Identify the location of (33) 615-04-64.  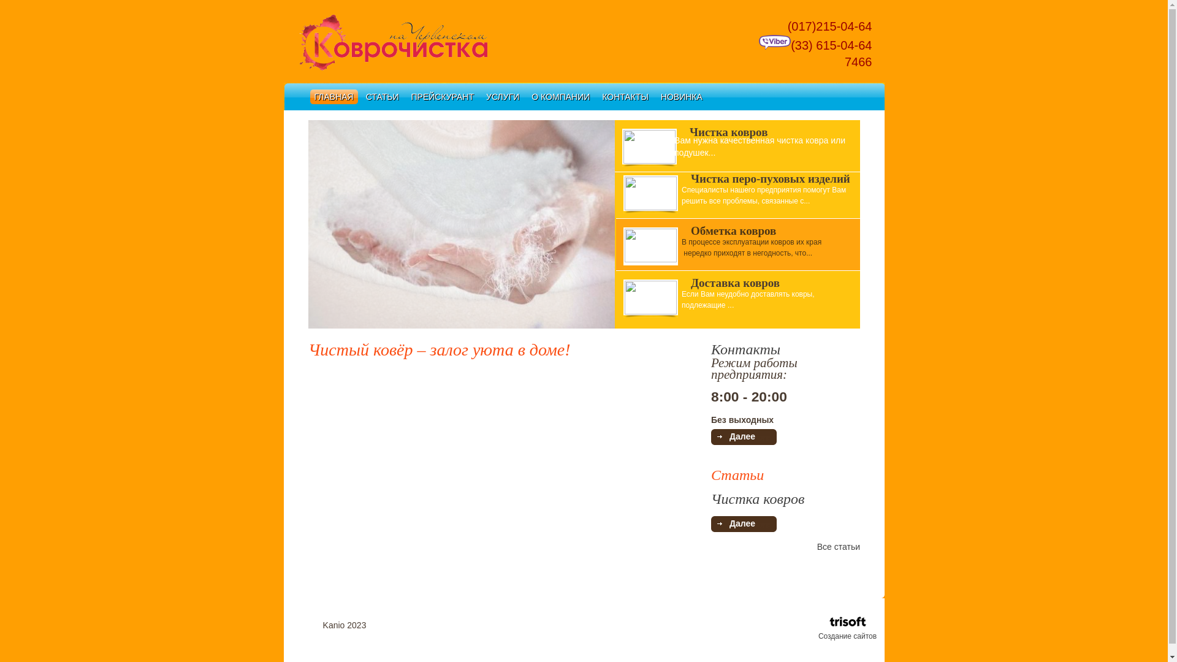
(815, 45).